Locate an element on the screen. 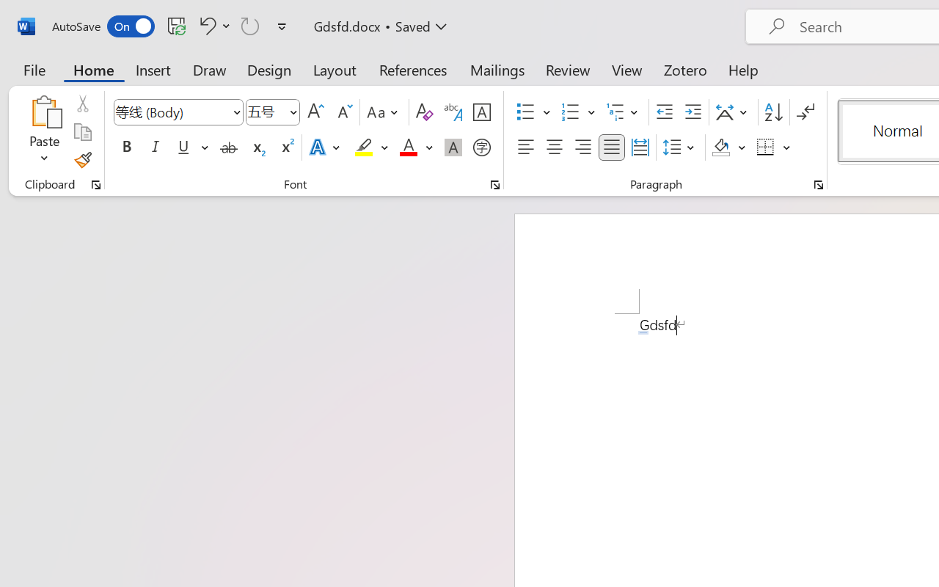 Image resolution: width=939 pixels, height=587 pixels. Action: Undo Auto Actions is located at coordinates (643, 332).